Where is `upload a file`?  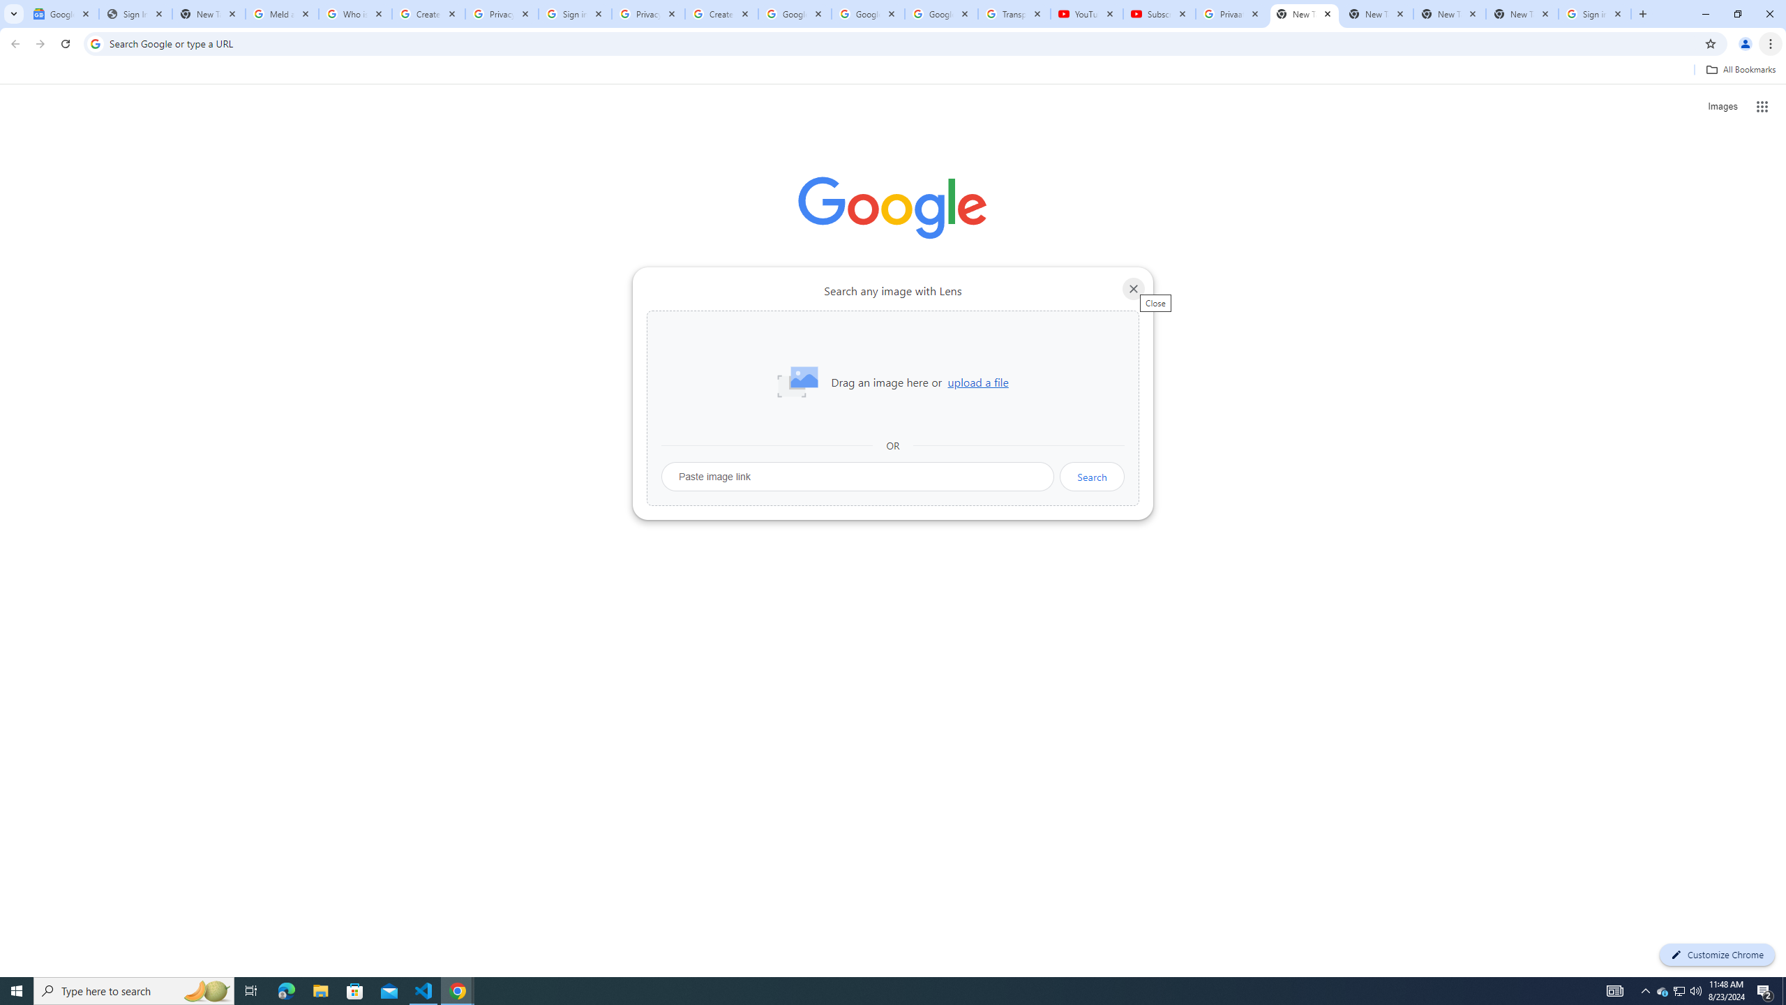 upload a file is located at coordinates (977, 382).